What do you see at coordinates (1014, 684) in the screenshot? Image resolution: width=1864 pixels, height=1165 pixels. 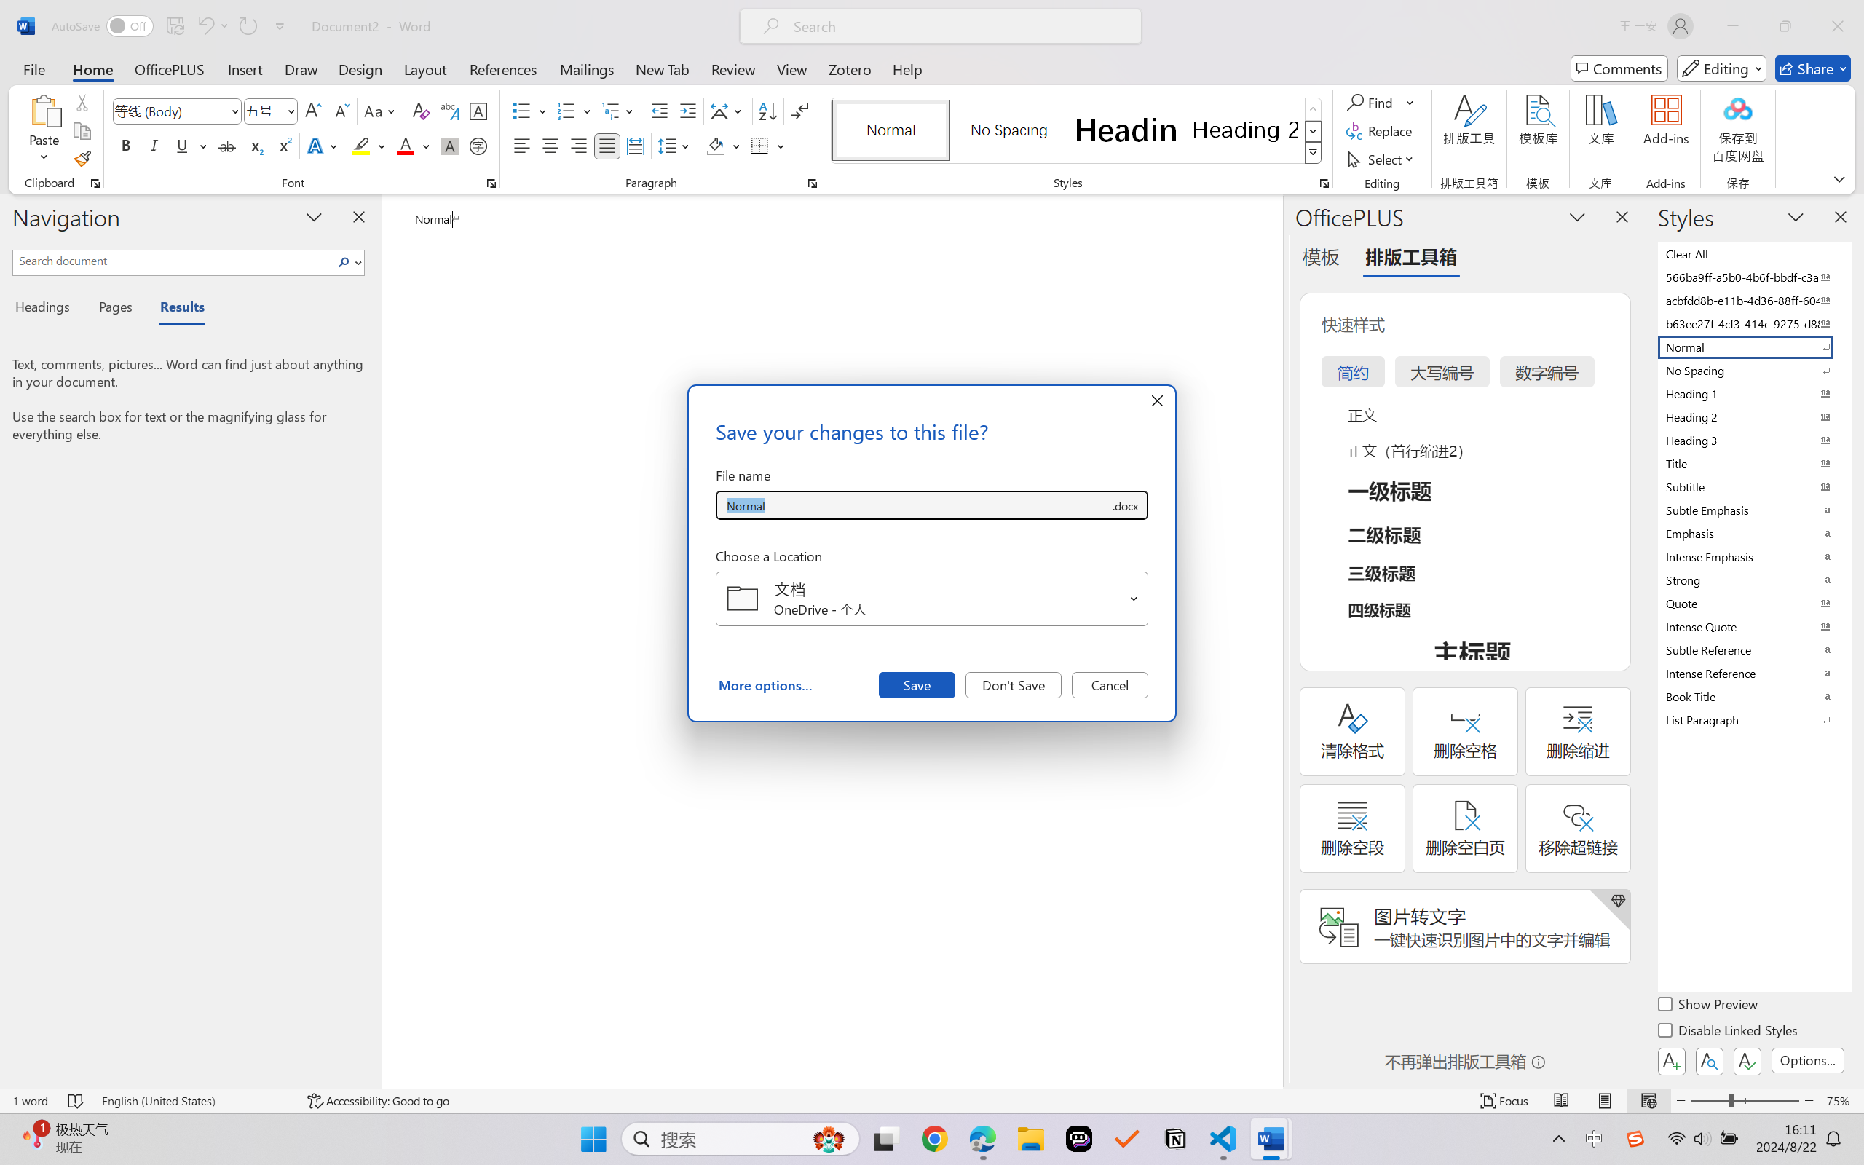 I see `Don't Save` at bounding box center [1014, 684].